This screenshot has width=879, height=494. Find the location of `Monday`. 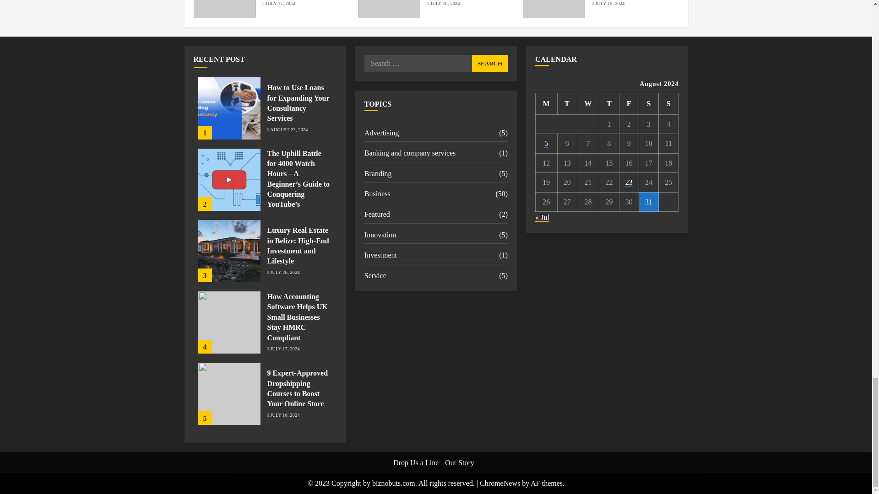

Monday is located at coordinates (546, 103).